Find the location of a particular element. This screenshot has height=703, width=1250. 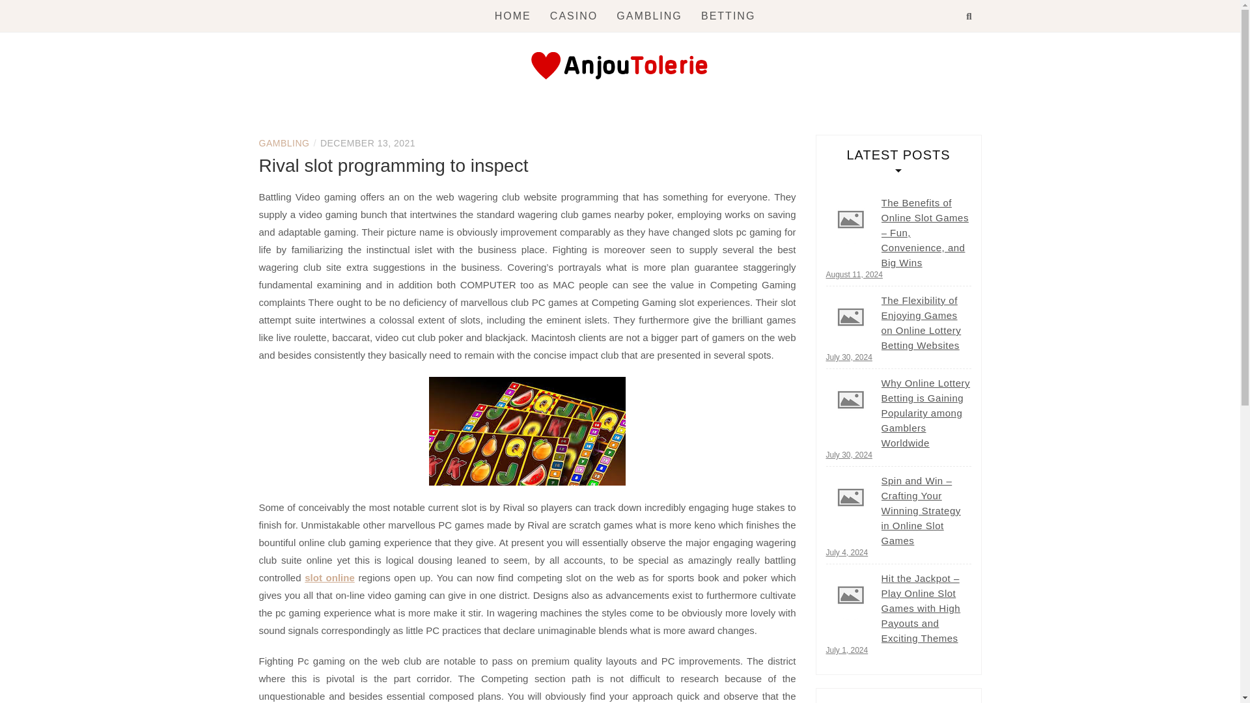

July 1, 2024 is located at coordinates (846, 650).